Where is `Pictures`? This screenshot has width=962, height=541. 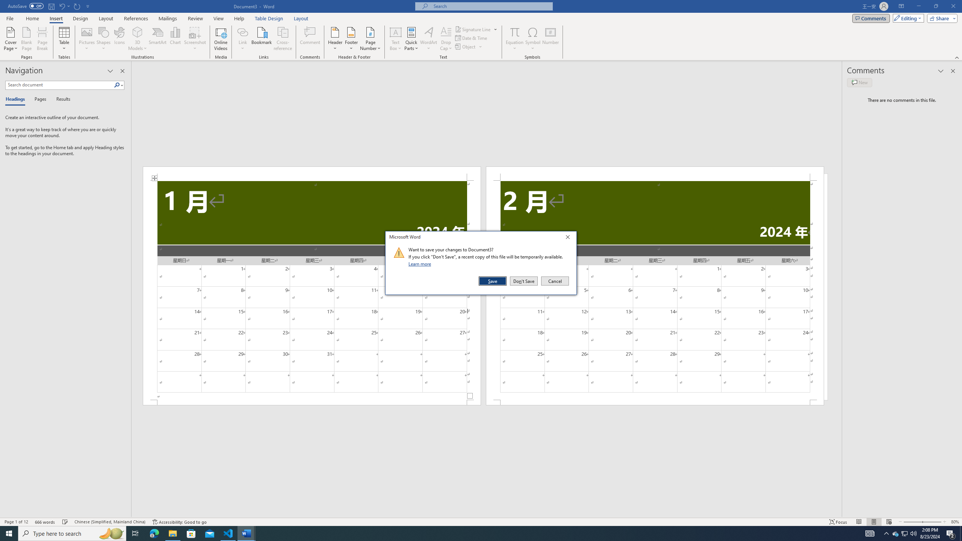
Pictures is located at coordinates (87, 39).